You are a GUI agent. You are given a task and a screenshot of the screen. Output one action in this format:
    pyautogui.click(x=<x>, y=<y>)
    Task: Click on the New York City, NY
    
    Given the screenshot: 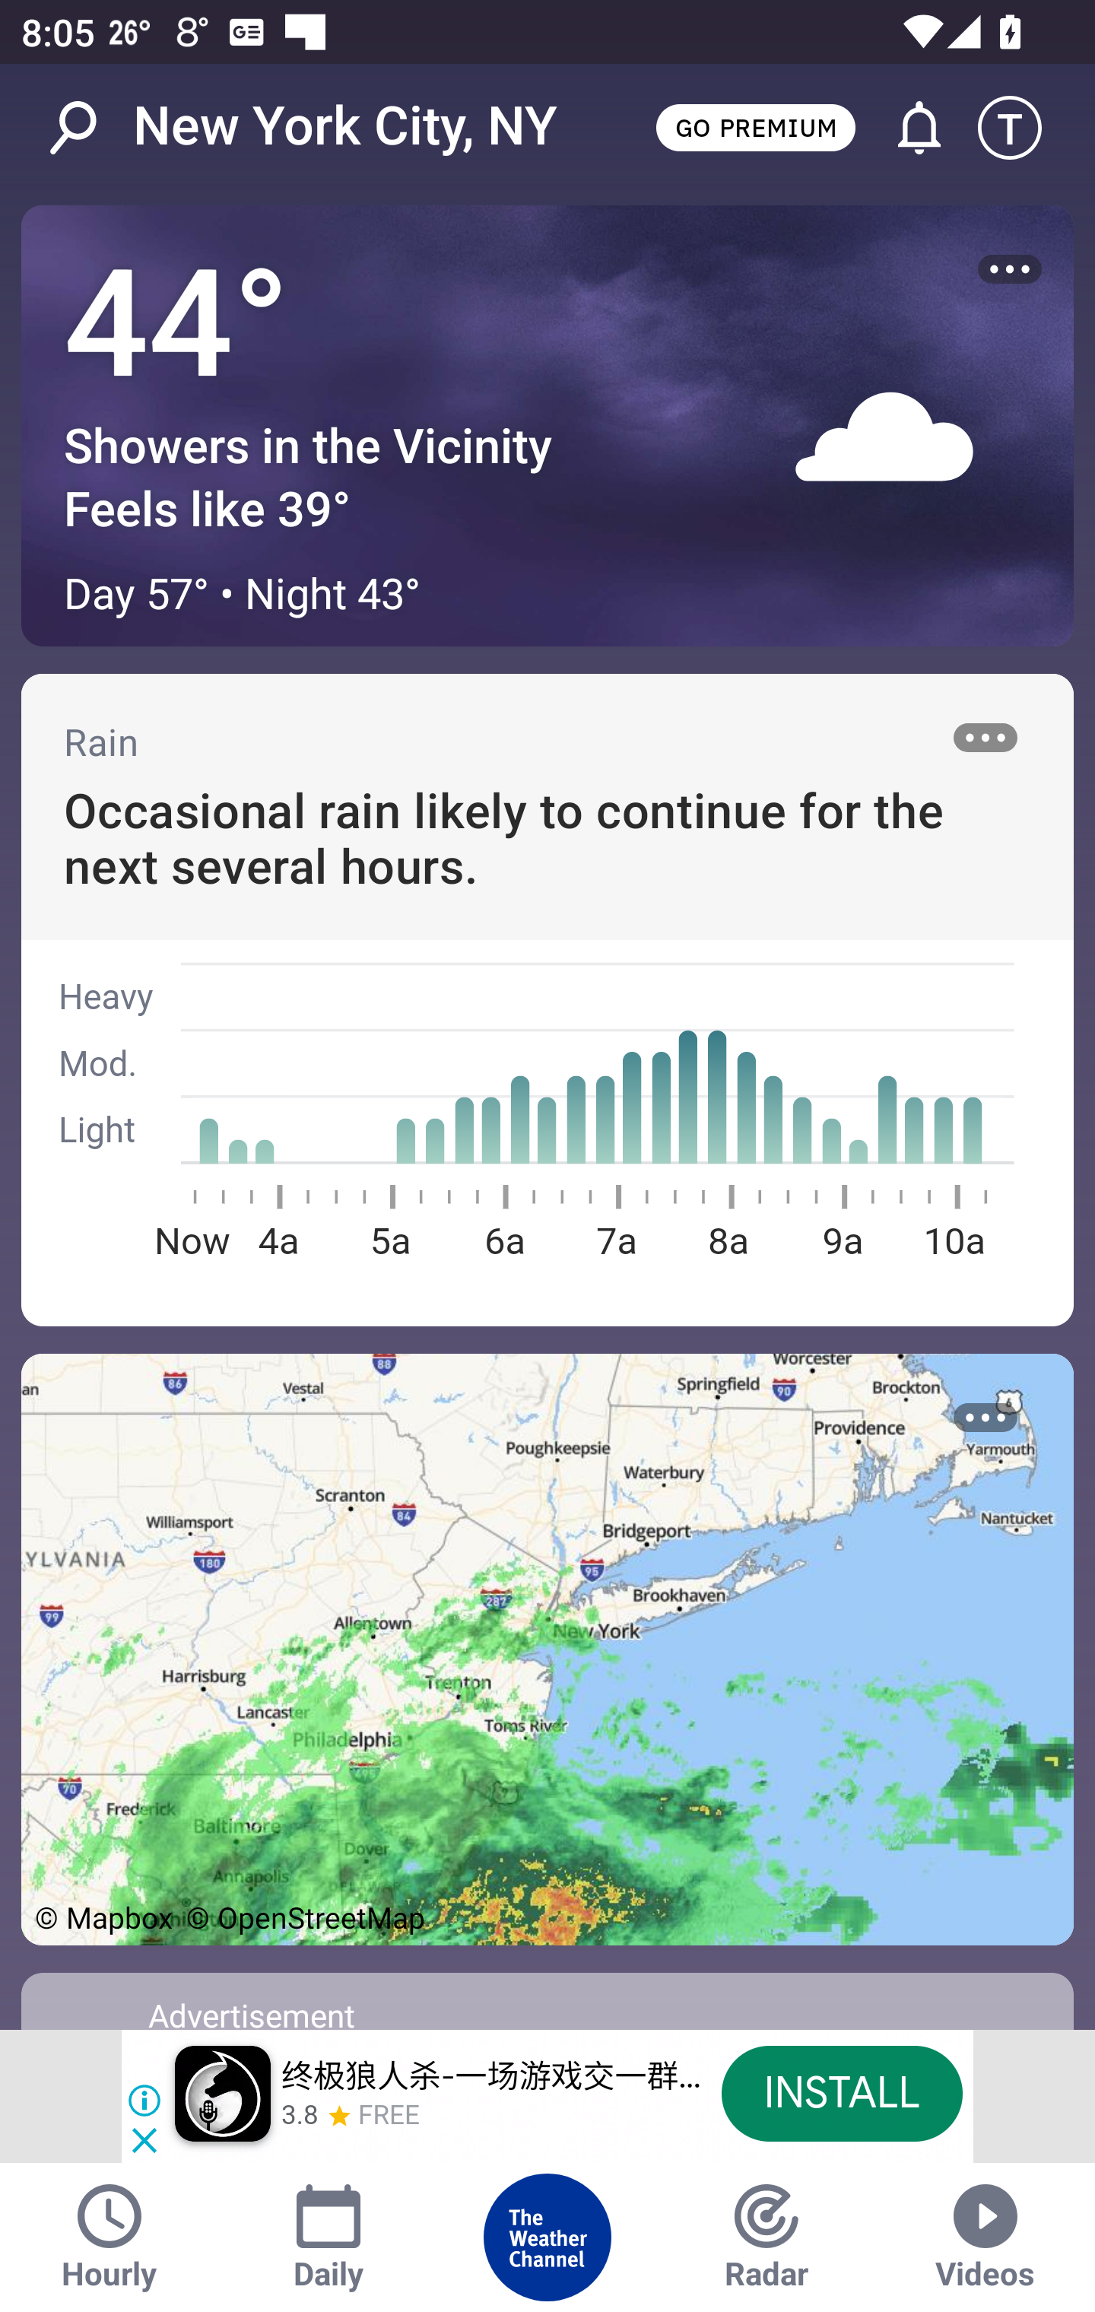 What is the action you would take?
    pyautogui.click(x=345, y=126)
    